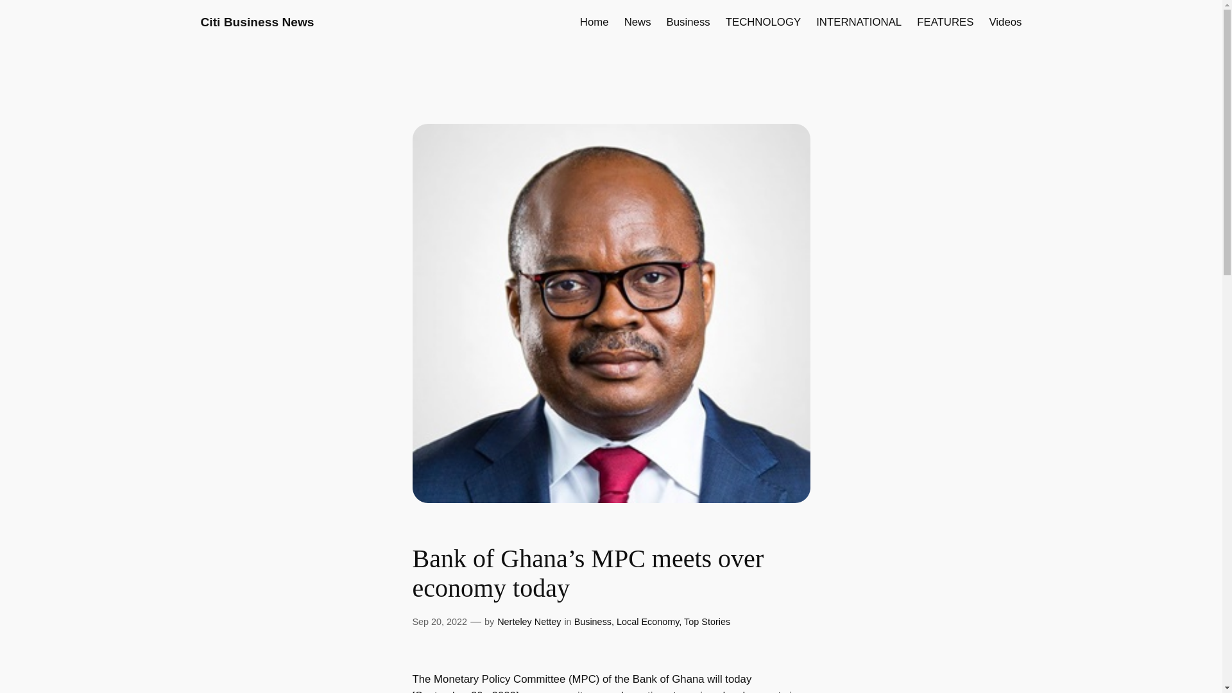 The height and width of the screenshot is (693, 1232). Describe the element at coordinates (945, 22) in the screenshot. I see `FEATURES` at that location.